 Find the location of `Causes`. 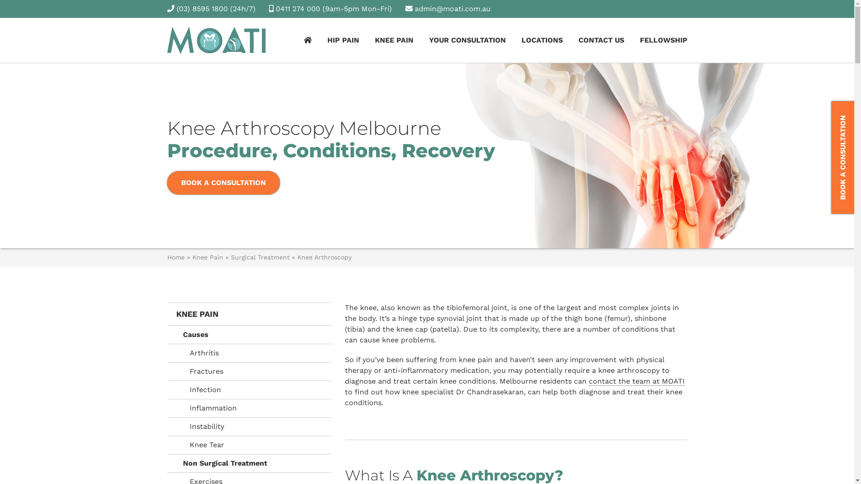

Causes is located at coordinates (249, 335).